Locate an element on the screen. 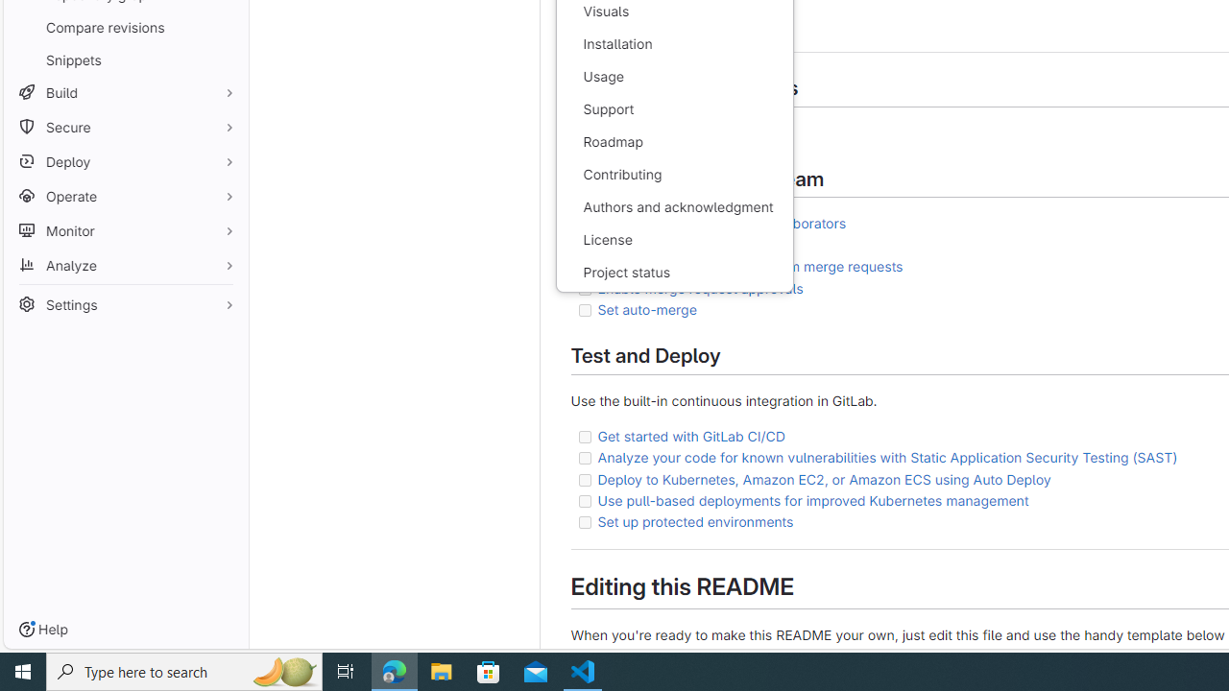 The width and height of the screenshot is (1229, 691). Secure is located at coordinates (125, 127).